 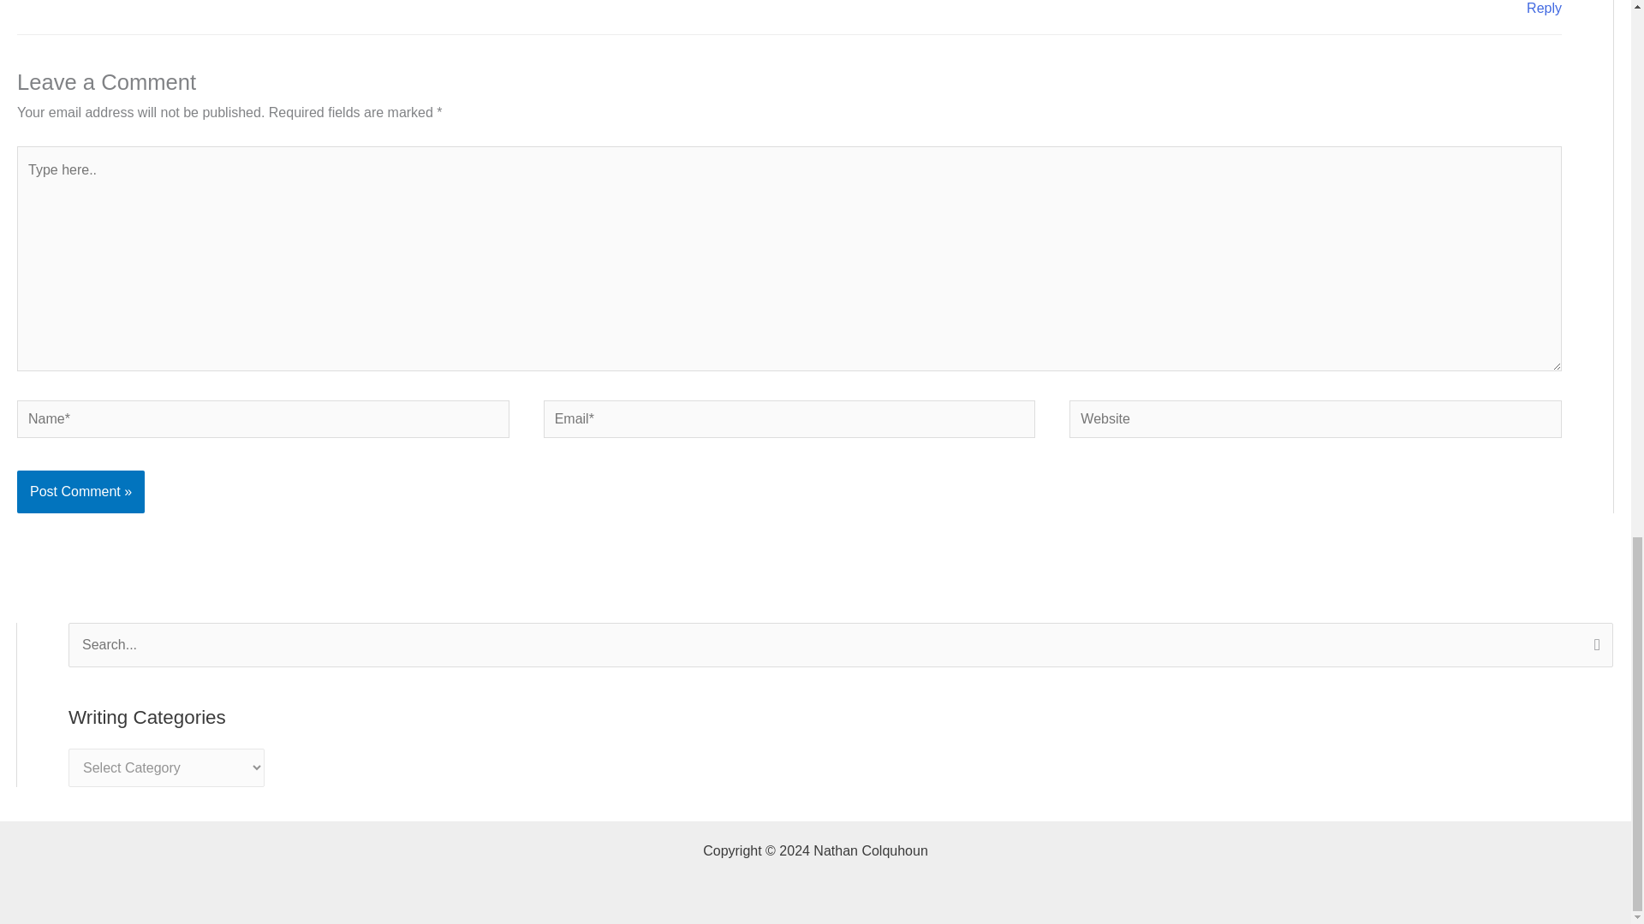 What do you see at coordinates (1593, 647) in the screenshot?
I see `Search` at bounding box center [1593, 647].